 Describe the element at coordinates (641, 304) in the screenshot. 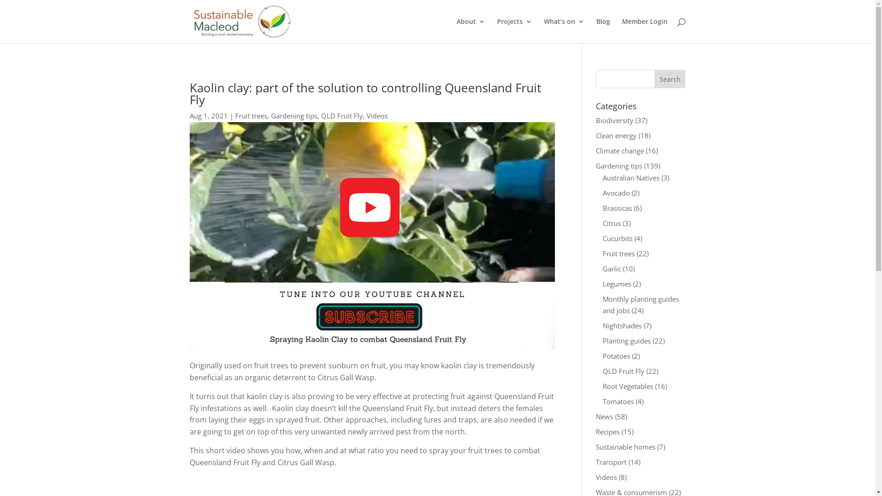

I see `Monthly planting guides and jobs` at that location.